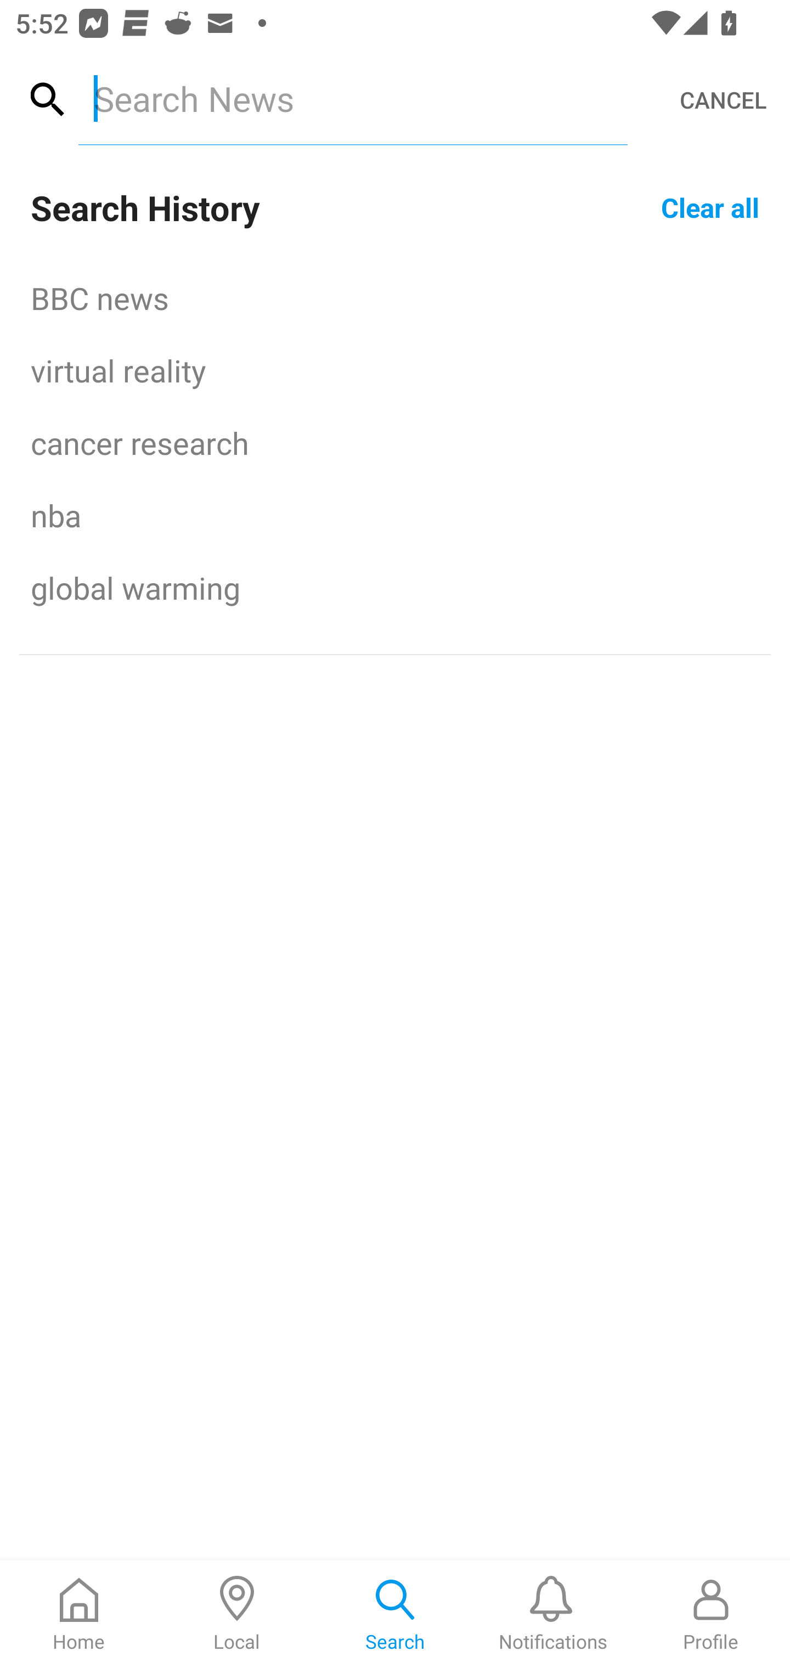  What do you see at coordinates (710, 206) in the screenshot?
I see `Clear all` at bounding box center [710, 206].